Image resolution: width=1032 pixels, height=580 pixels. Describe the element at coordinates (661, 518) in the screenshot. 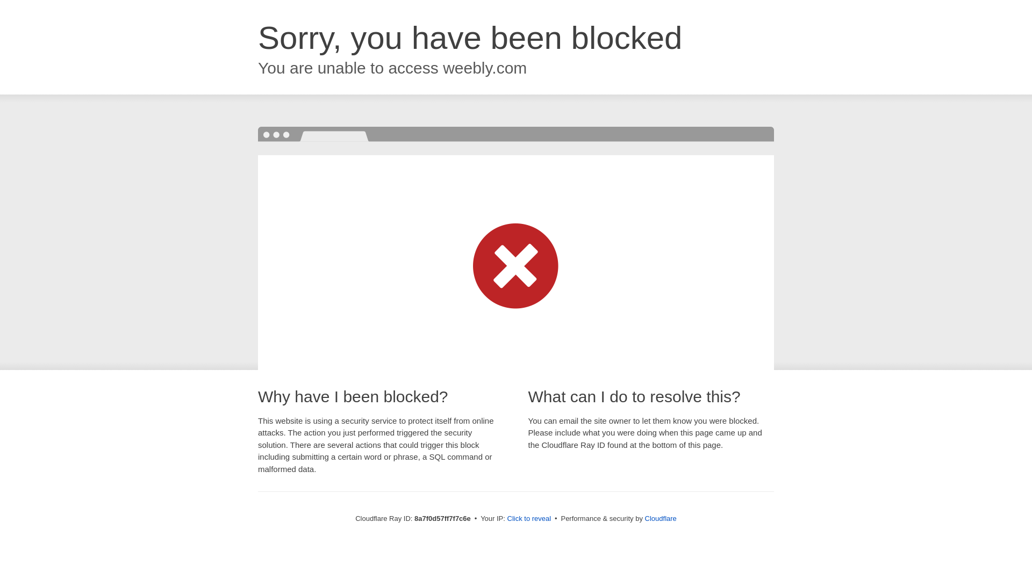

I see `Cloudflare` at that location.